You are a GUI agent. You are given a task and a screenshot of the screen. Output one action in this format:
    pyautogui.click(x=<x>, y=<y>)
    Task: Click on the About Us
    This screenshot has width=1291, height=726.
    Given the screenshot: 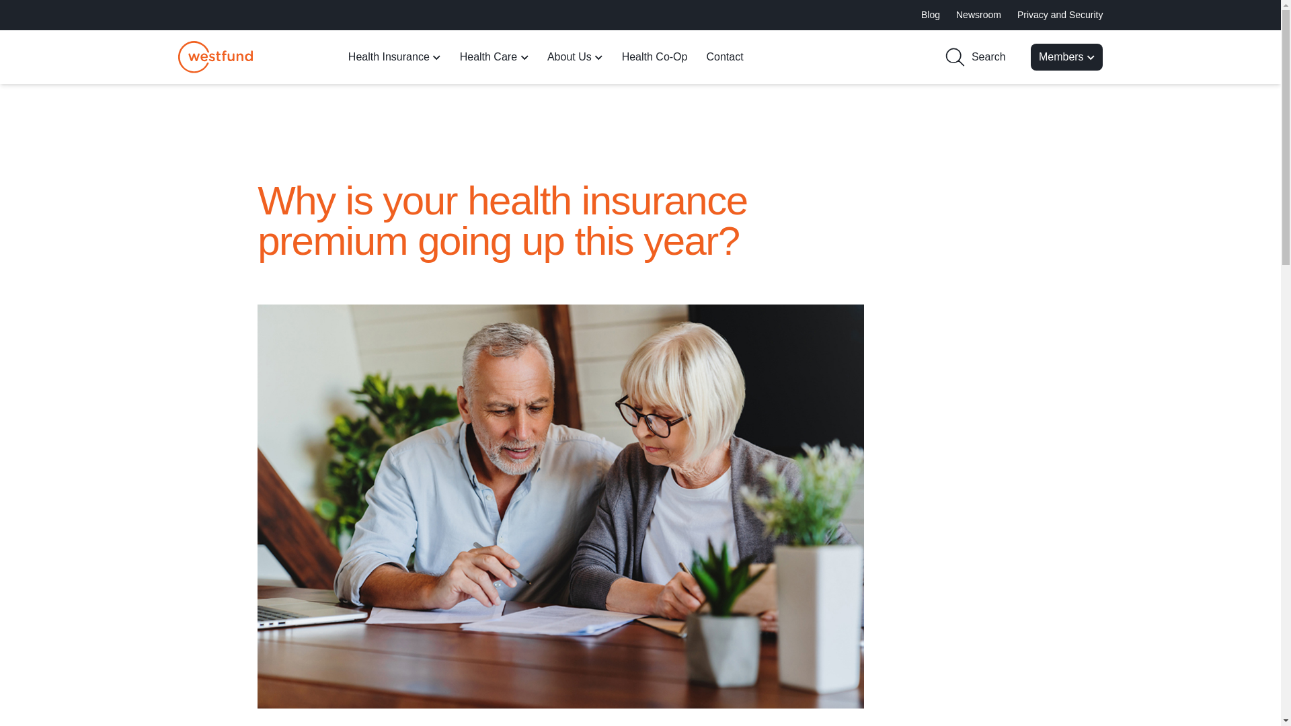 What is the action you would take?
    pyautogui.click(x=575, y=57)
    